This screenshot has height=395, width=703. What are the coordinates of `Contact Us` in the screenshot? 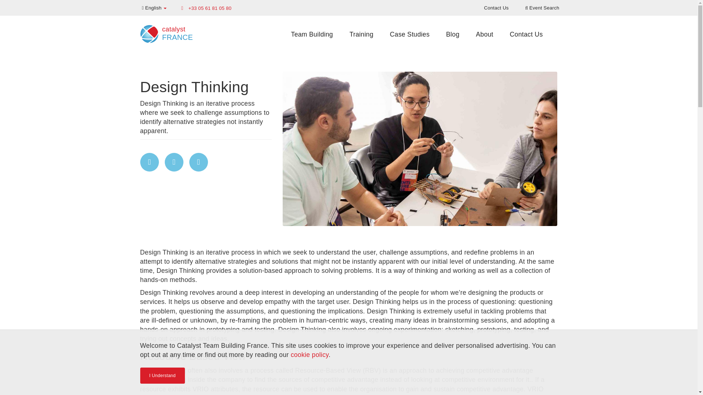 It's located at (496, 7).